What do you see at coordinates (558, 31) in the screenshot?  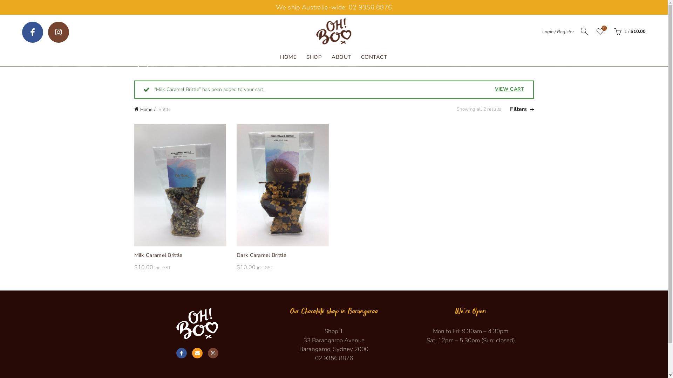 I see `Login / Register` at bounding box center [558, 31].